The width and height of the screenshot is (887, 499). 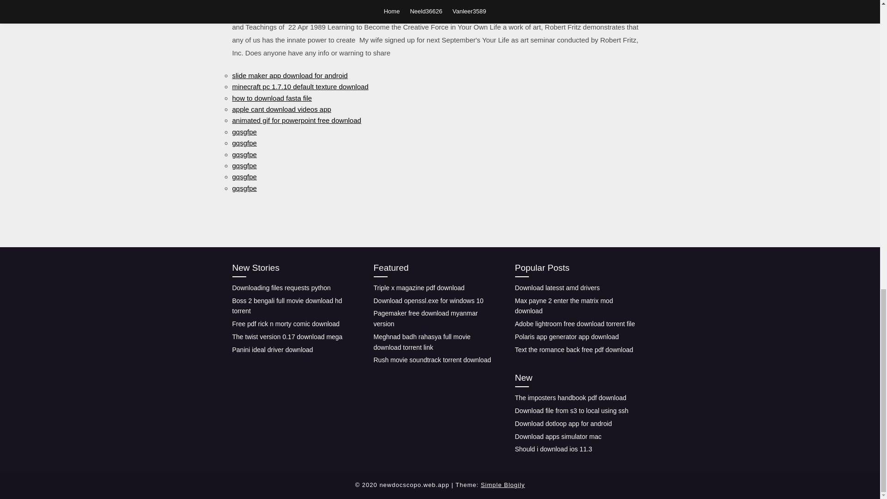 What do you see at coordinates (571, 411) in the screenshot?
I see `Download file from s3 to local using ssh` at bounding box center [571, 411].